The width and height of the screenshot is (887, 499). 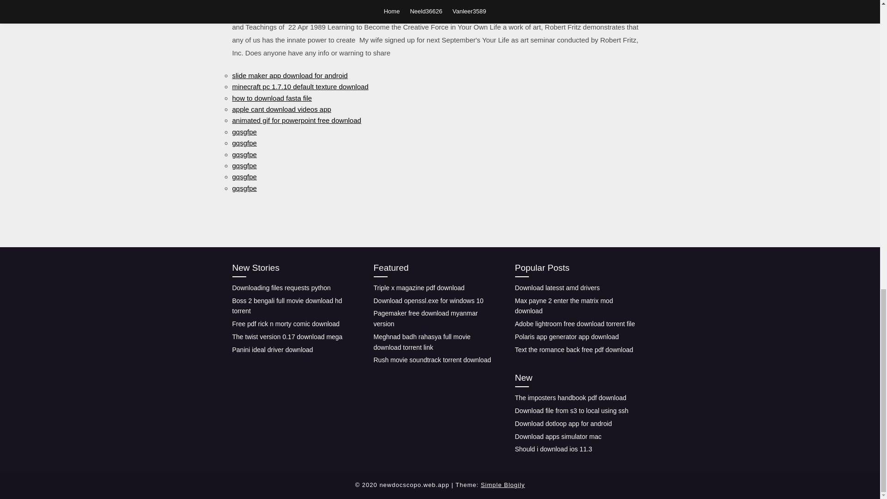 What do you see at coordinates (571, 411) in the screenshot?
I see `Download file from s3 to local using ssh` at bounding box center [571, 411].